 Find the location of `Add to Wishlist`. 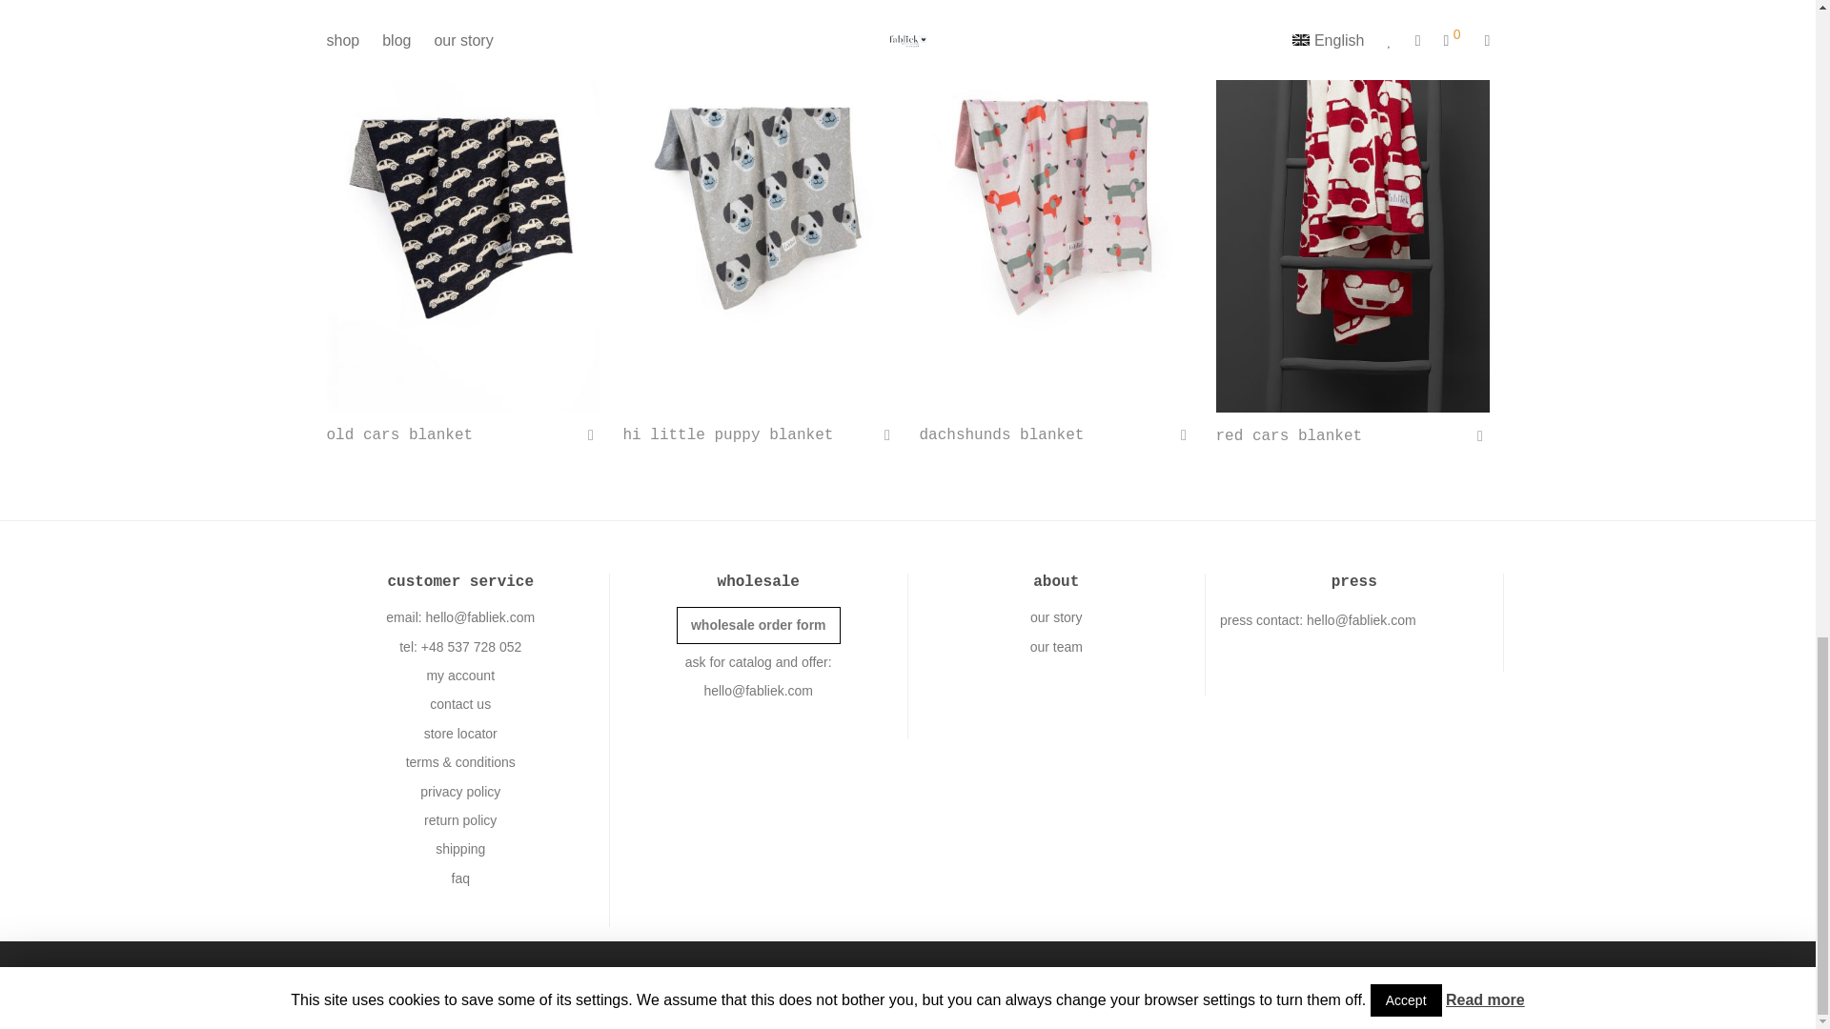

Add to Wishlist is located at coordinates (591, 434).